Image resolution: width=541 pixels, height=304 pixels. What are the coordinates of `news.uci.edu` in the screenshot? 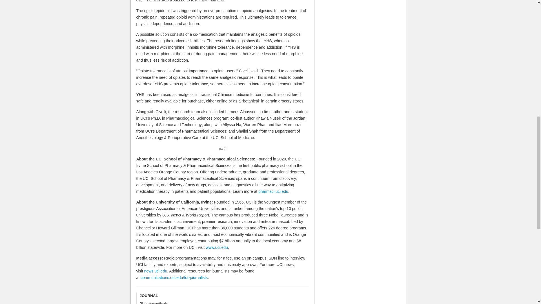 It's located at (156, 271).